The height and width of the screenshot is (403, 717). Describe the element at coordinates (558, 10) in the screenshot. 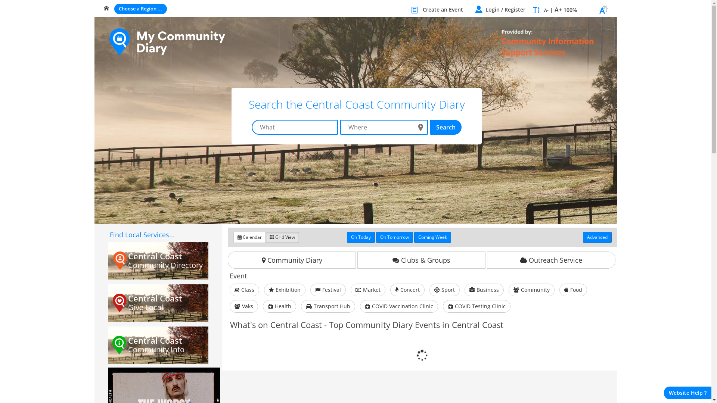

I see `A+` at that location.